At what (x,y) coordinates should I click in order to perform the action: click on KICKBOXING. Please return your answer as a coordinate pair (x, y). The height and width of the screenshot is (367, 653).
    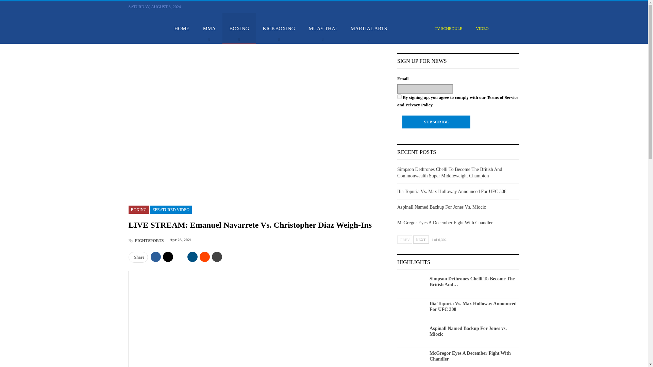
    Looking at the image, I should click on (279, 28).